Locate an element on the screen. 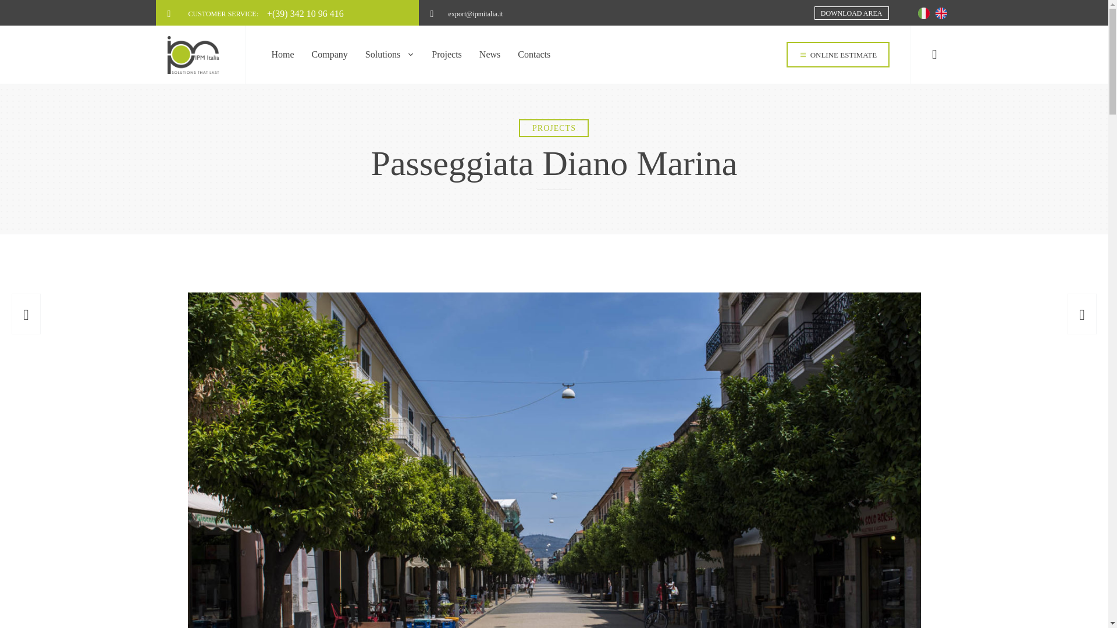 This screenshot has height=628, width=1117. English is located at coordinates (941, 13).